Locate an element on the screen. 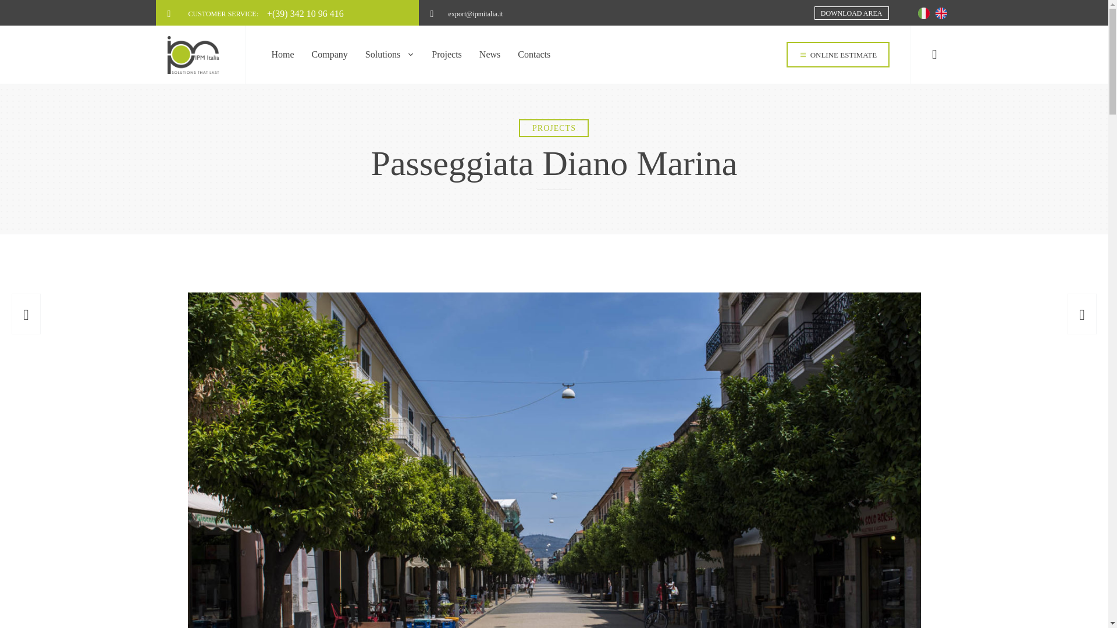 This screenshot has height=628, width=1117. English is located at coordinates (941, 13).